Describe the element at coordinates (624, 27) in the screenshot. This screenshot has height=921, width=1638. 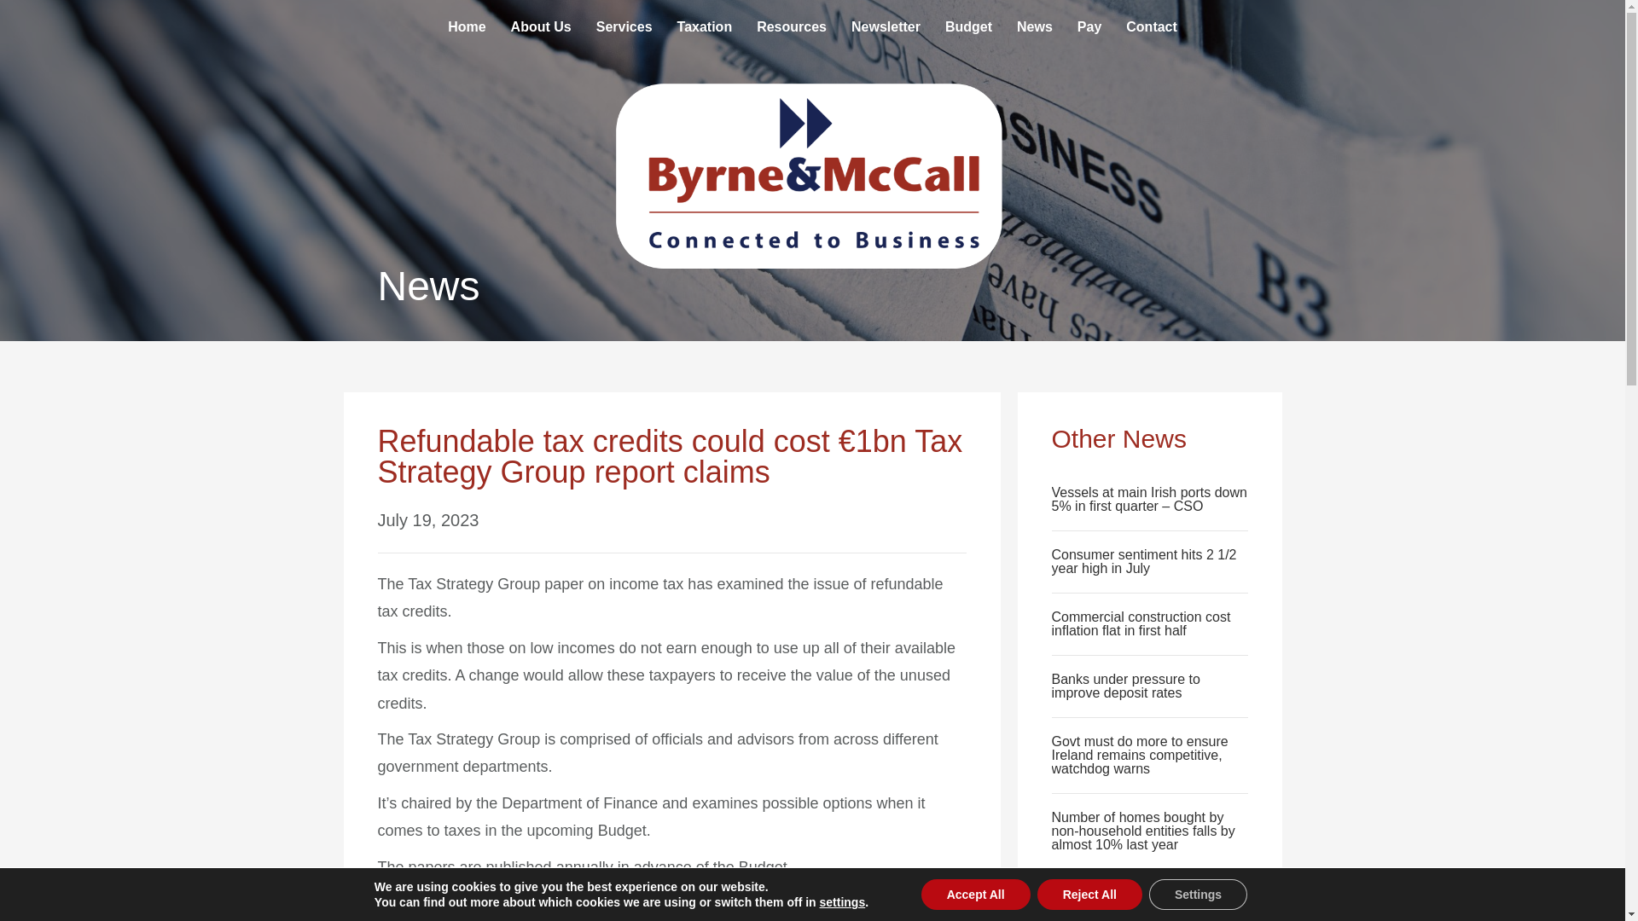
I see `Services` at that location.